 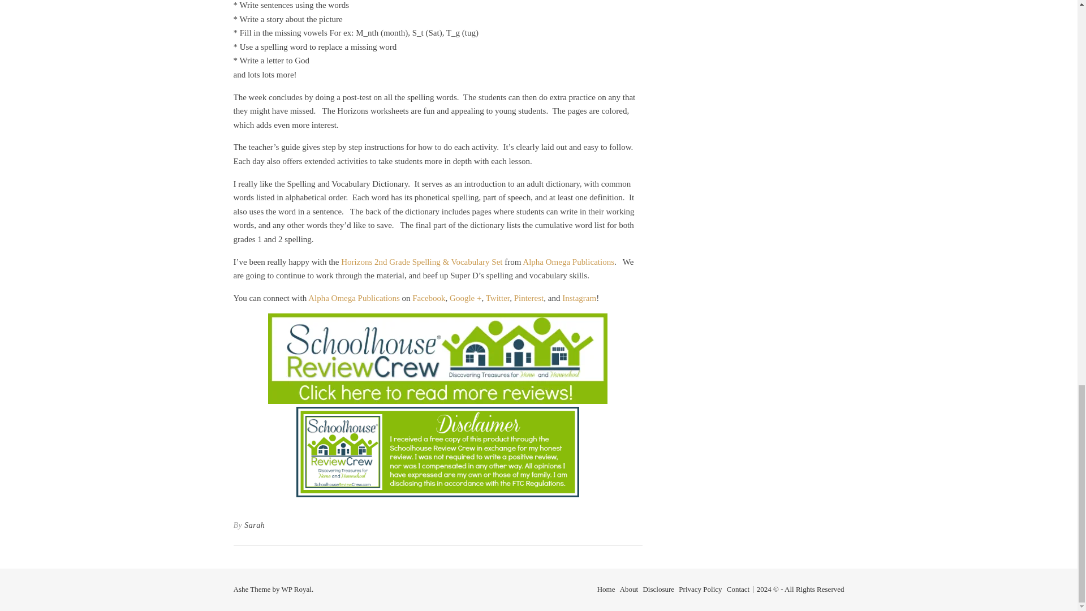 What do you see at coordinates (658, 588) in the screenshot?
I see `Disclosure` at bounding box center [658, 588].